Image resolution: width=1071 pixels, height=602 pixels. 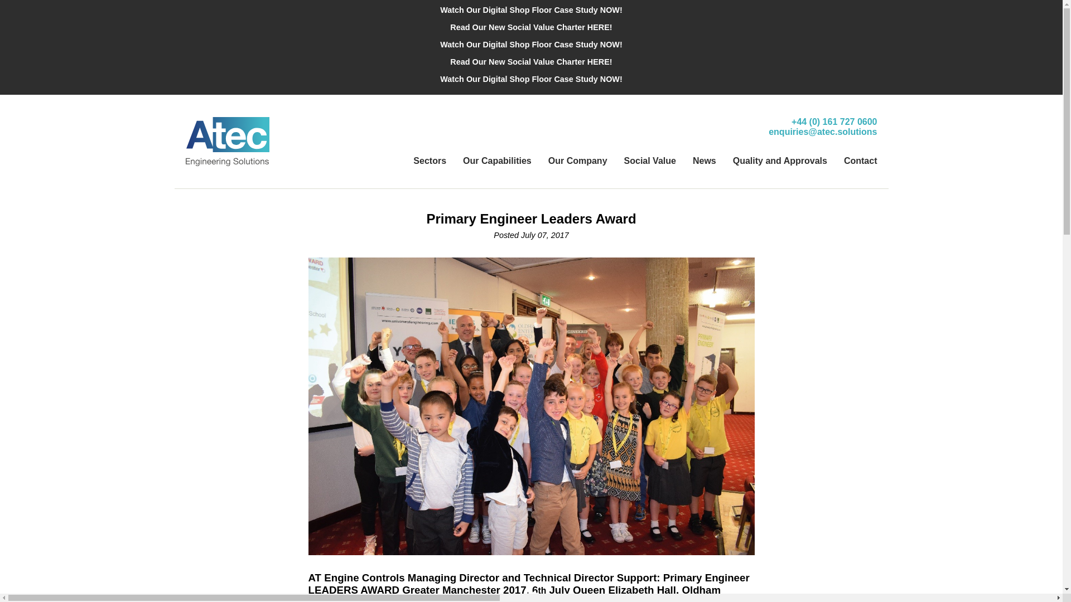 What do you see at coordinates (535, 63) in the screenshot?
I see `Read Our New Social Value Charter HERE!` at bounding box center [535, 63].